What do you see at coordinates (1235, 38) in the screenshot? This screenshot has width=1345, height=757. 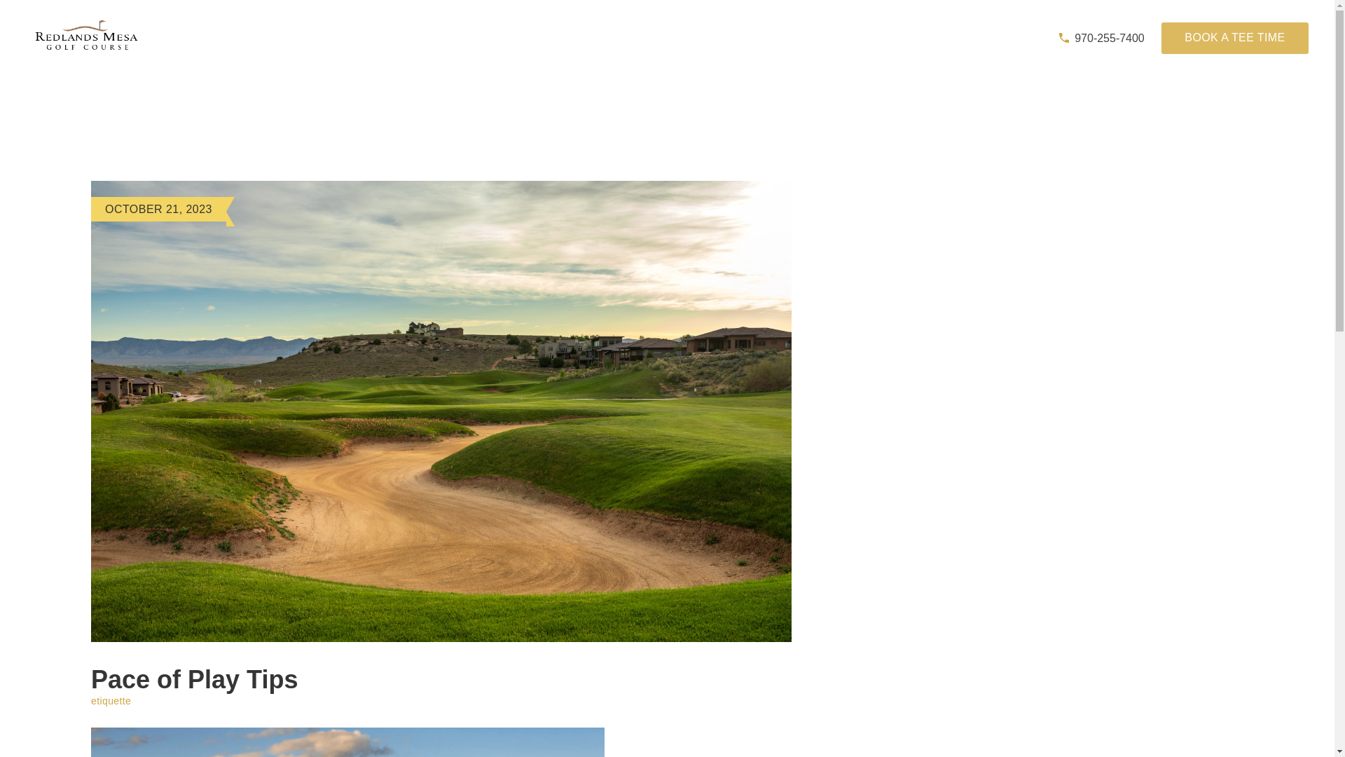 I see `BOOK A TEE TIME` at bounding box center [1235, 38].